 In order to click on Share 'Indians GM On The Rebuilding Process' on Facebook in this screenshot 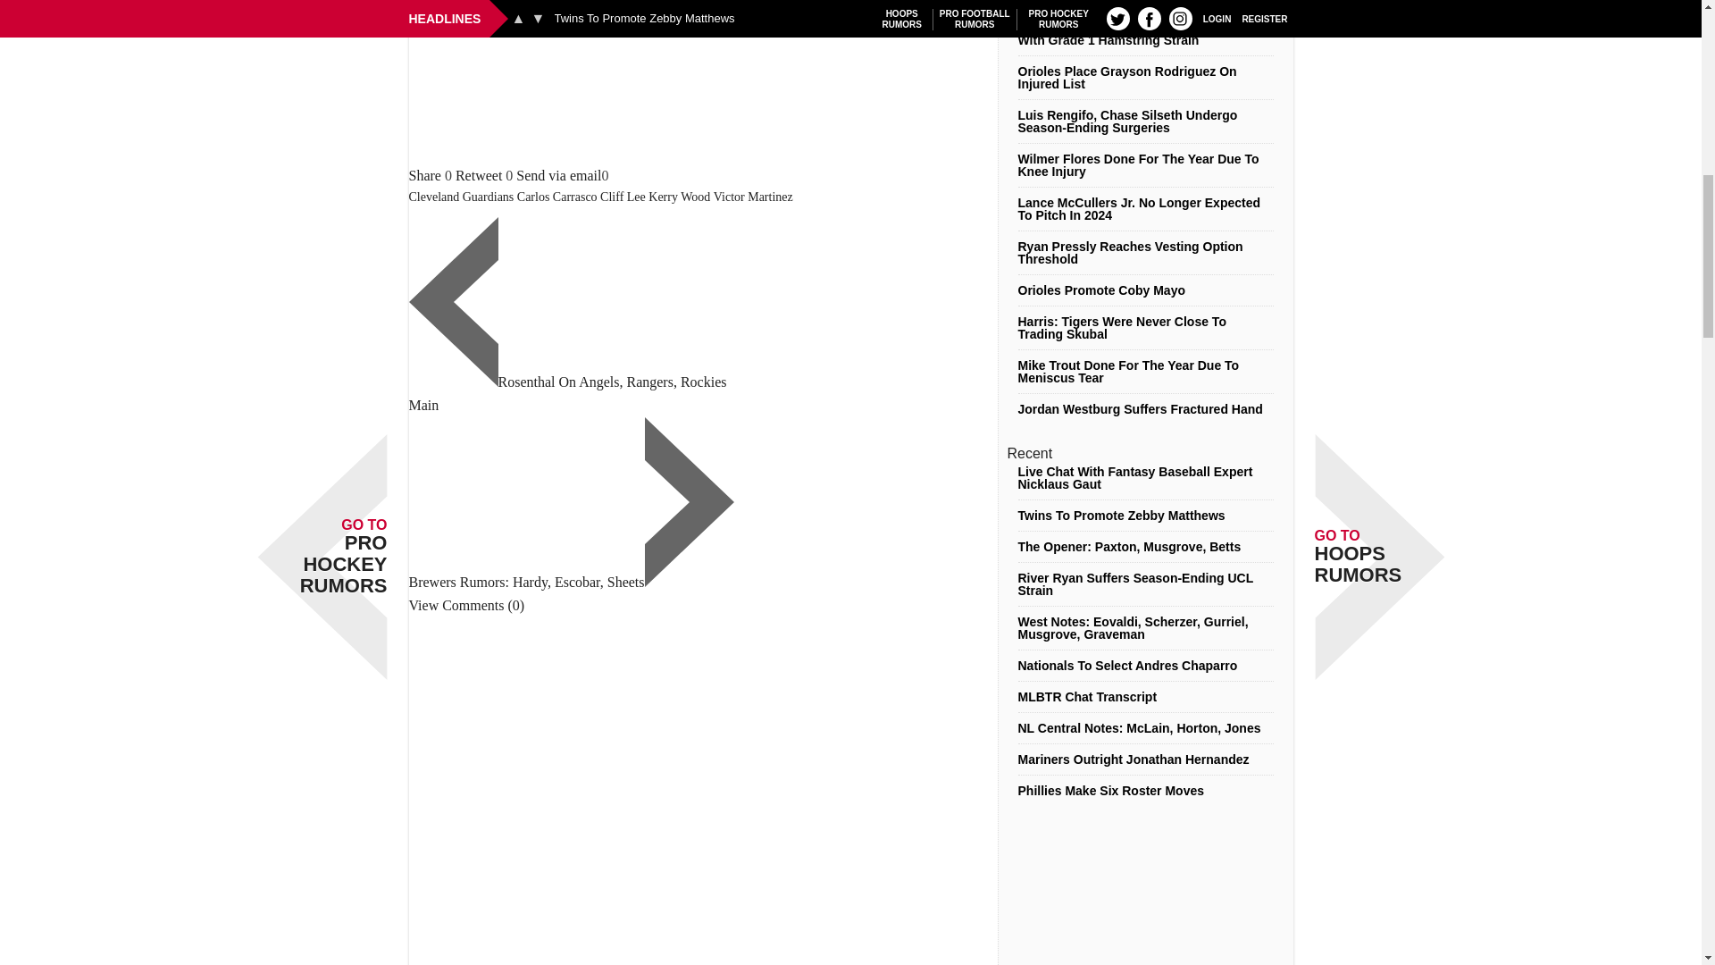, I will do `click(425, 175)`.